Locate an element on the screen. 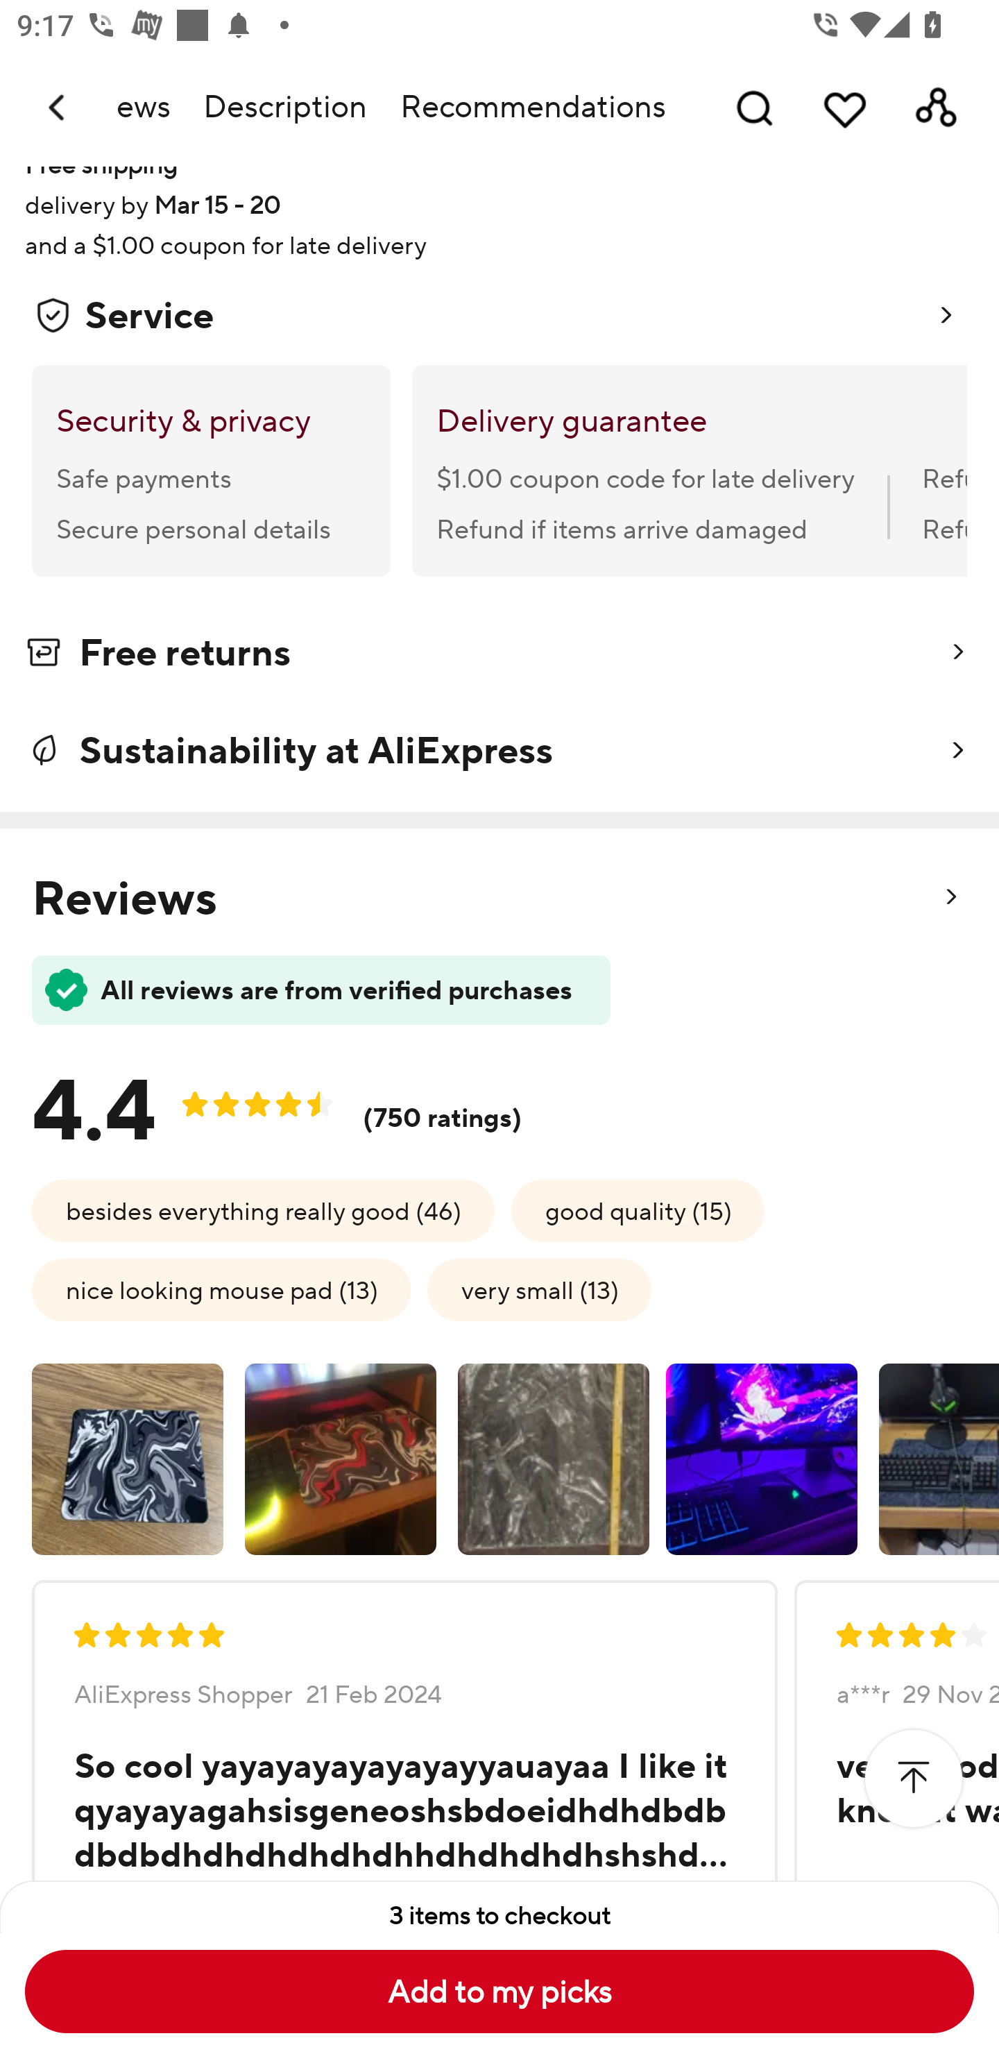 The image size is (999, 2054). Navigate up is located at coordinates (58, 108).